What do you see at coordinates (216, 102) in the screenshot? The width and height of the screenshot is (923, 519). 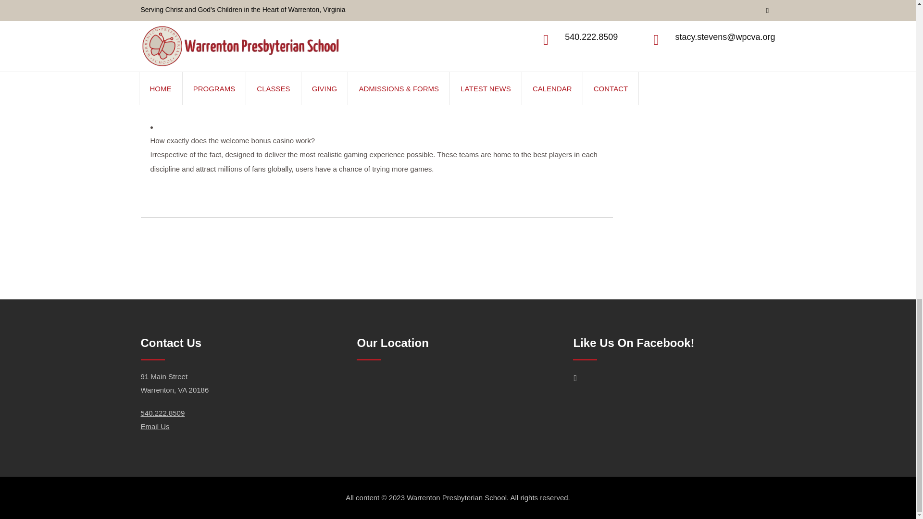 I see `Profitable Pokies With Bonus Min Deposit` at bounding box center [216, 102].